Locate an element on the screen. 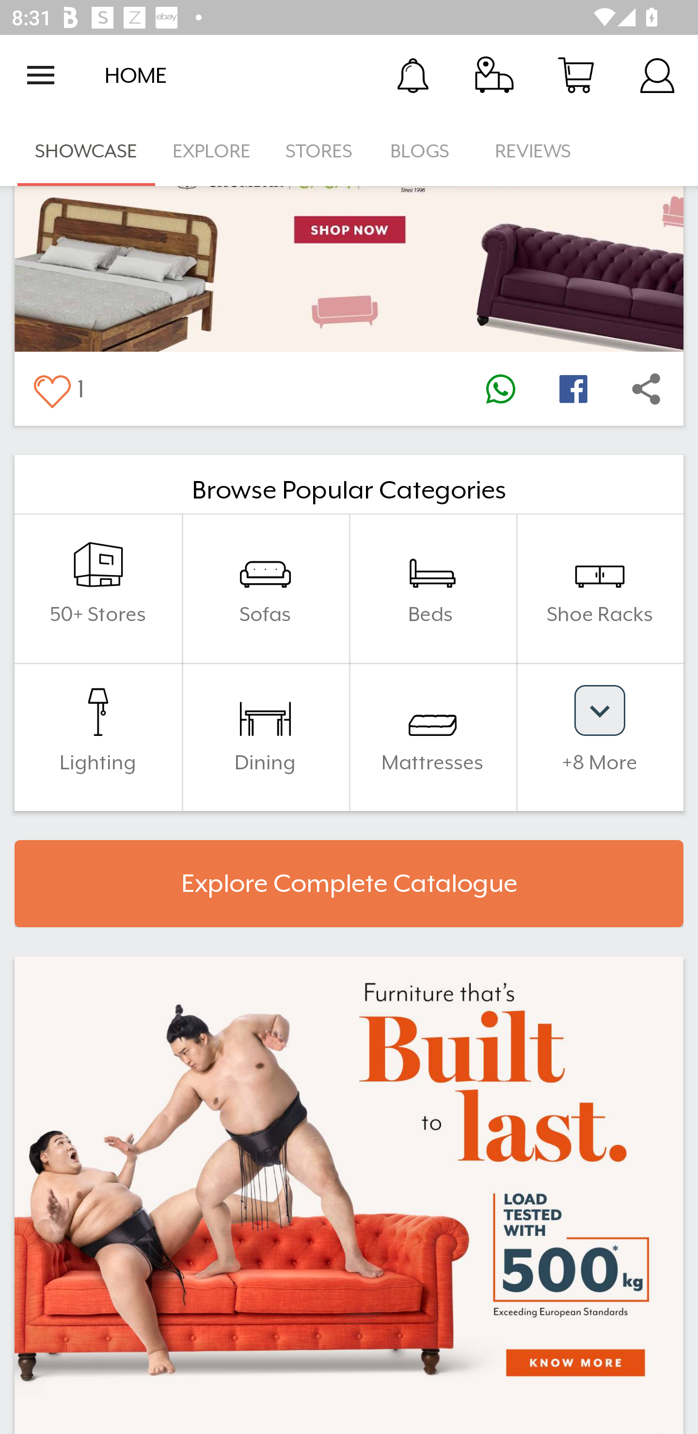   is located at coordinates (646, 389).